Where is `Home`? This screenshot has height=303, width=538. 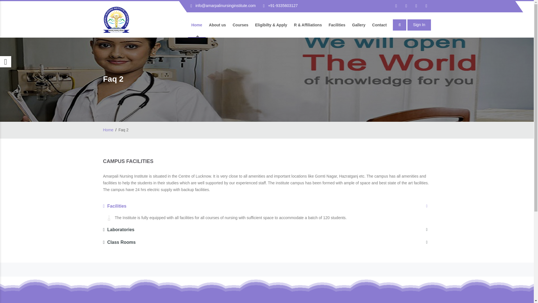
Home is located at coordinates (108, 130).